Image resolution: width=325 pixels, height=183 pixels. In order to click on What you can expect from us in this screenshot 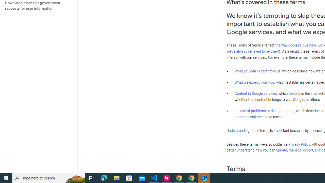, I will do `click(257, 71)`.